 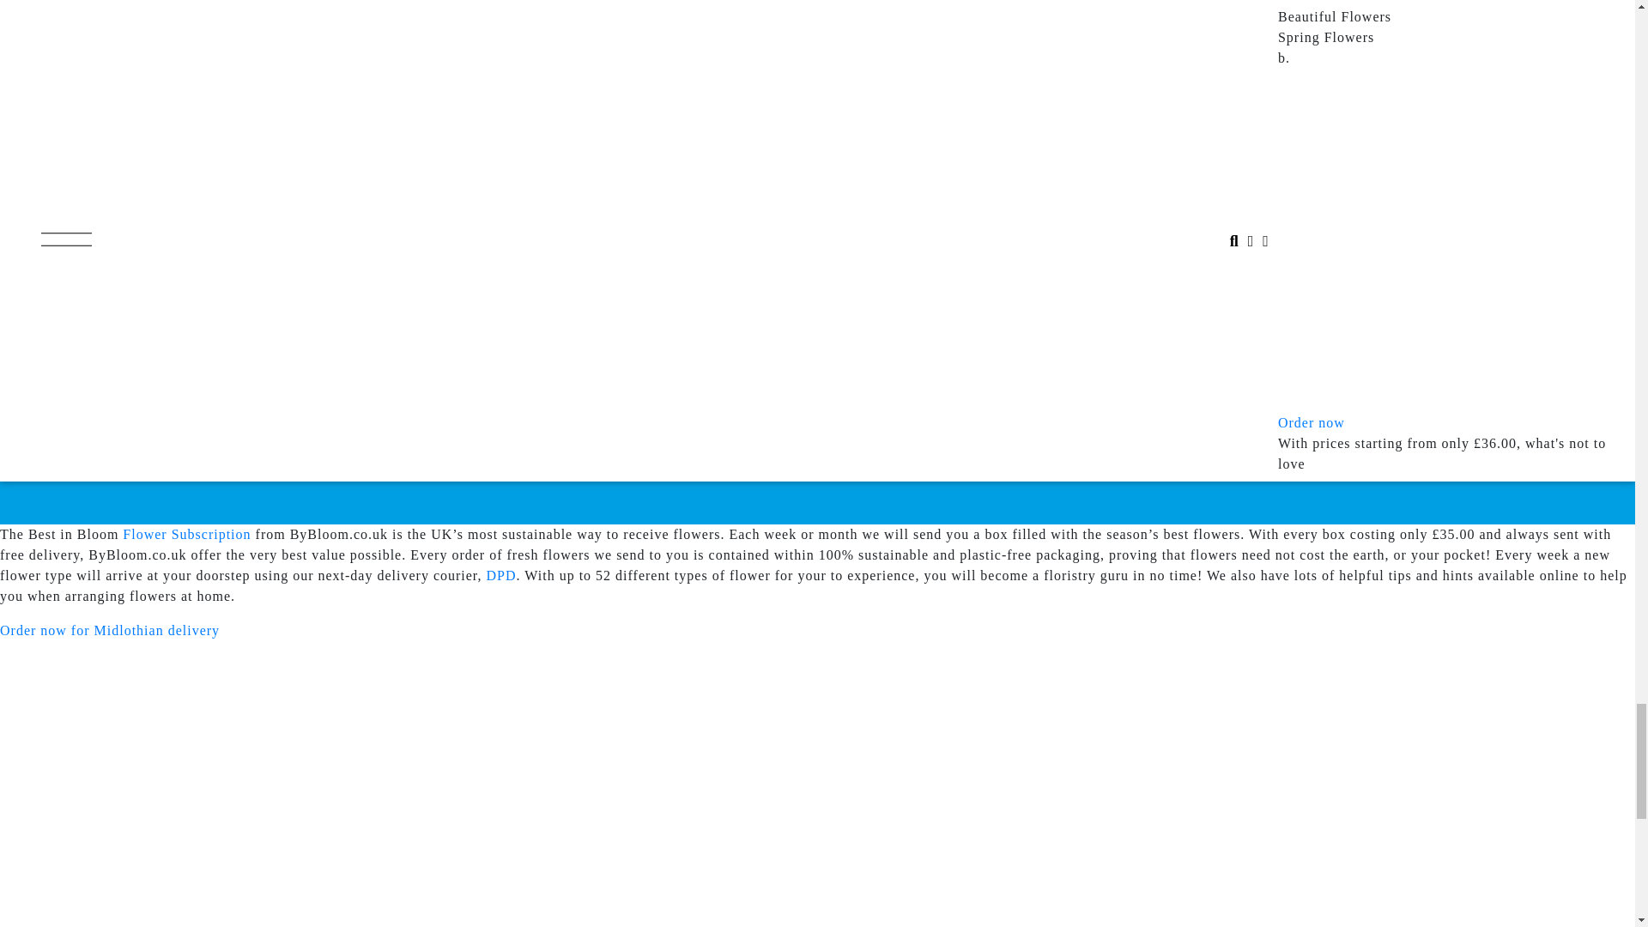 What do you see at coordinates (317, 65) in the screenshot?
I see `Larry Walshe` at bounding box center [317, 65].